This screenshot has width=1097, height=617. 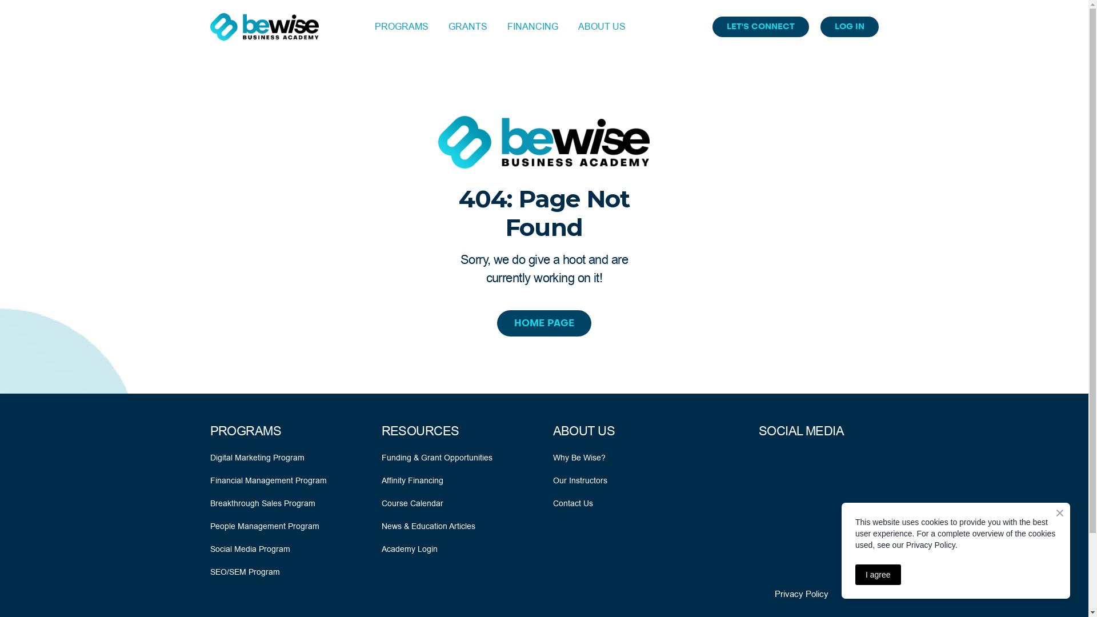 I want to click on Breakthrough Sales Program, so click(x=263, y=503).